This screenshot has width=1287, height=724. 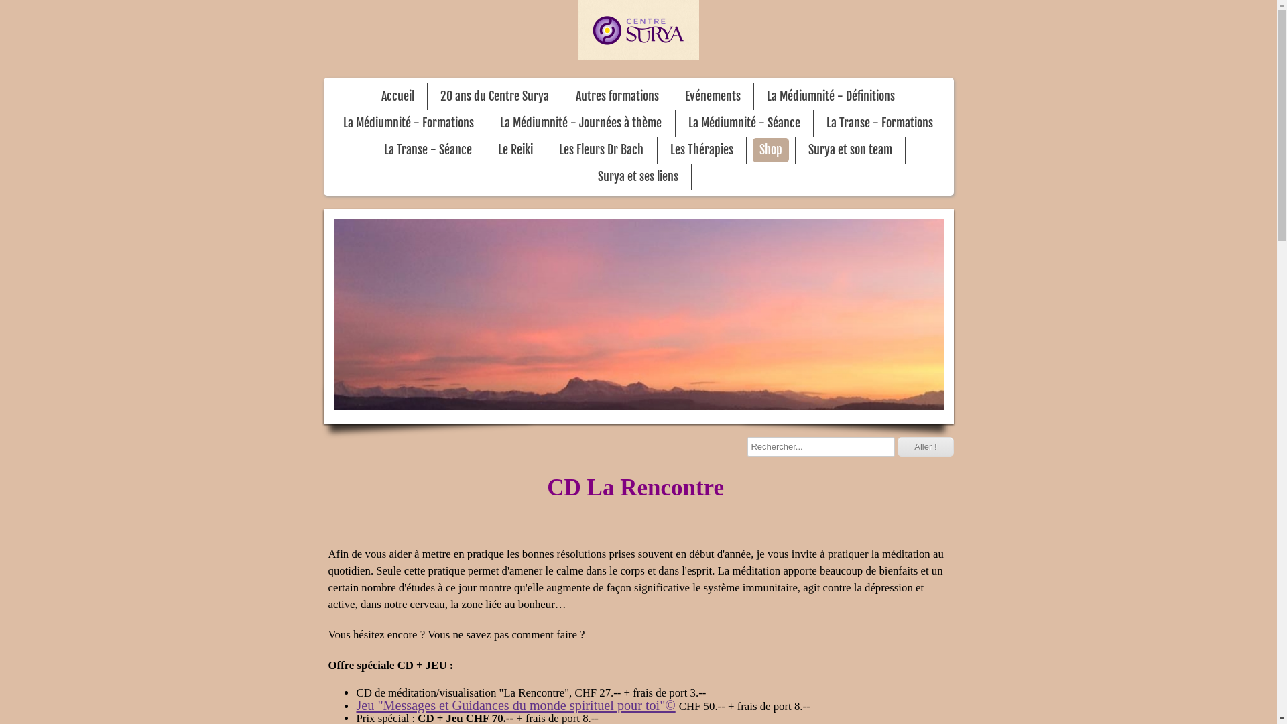 I want to click on 20 ans du Centre Surya, so click(x=495, y=97).